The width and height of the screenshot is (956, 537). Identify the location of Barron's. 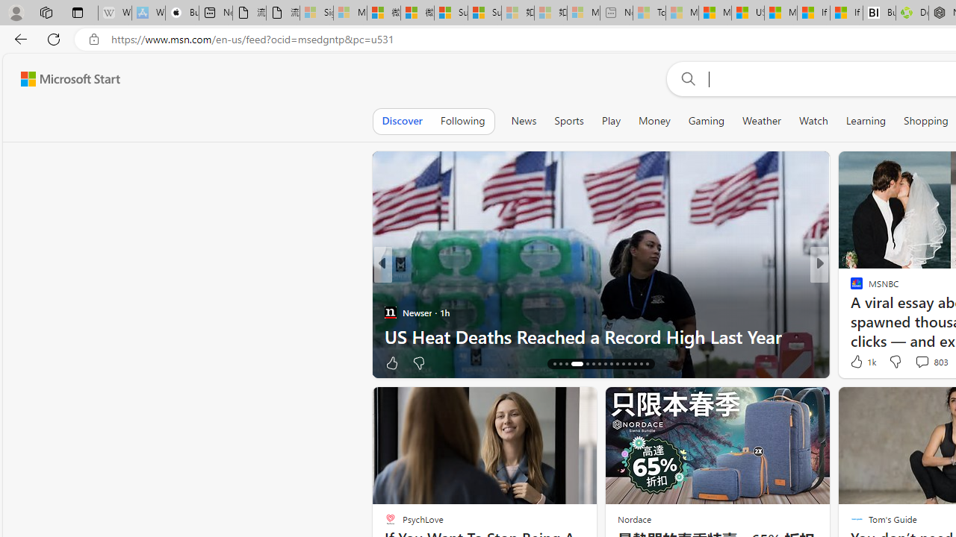
(850, 288).